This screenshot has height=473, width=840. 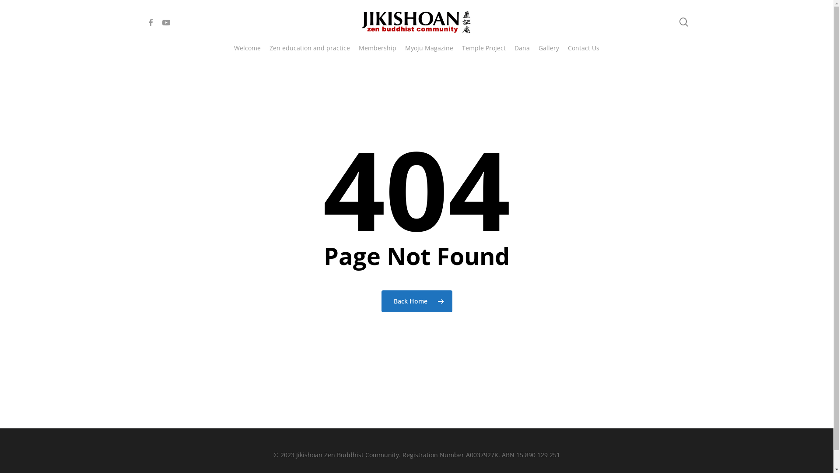 I want to click on Welcome, so click(x=248, y=48).